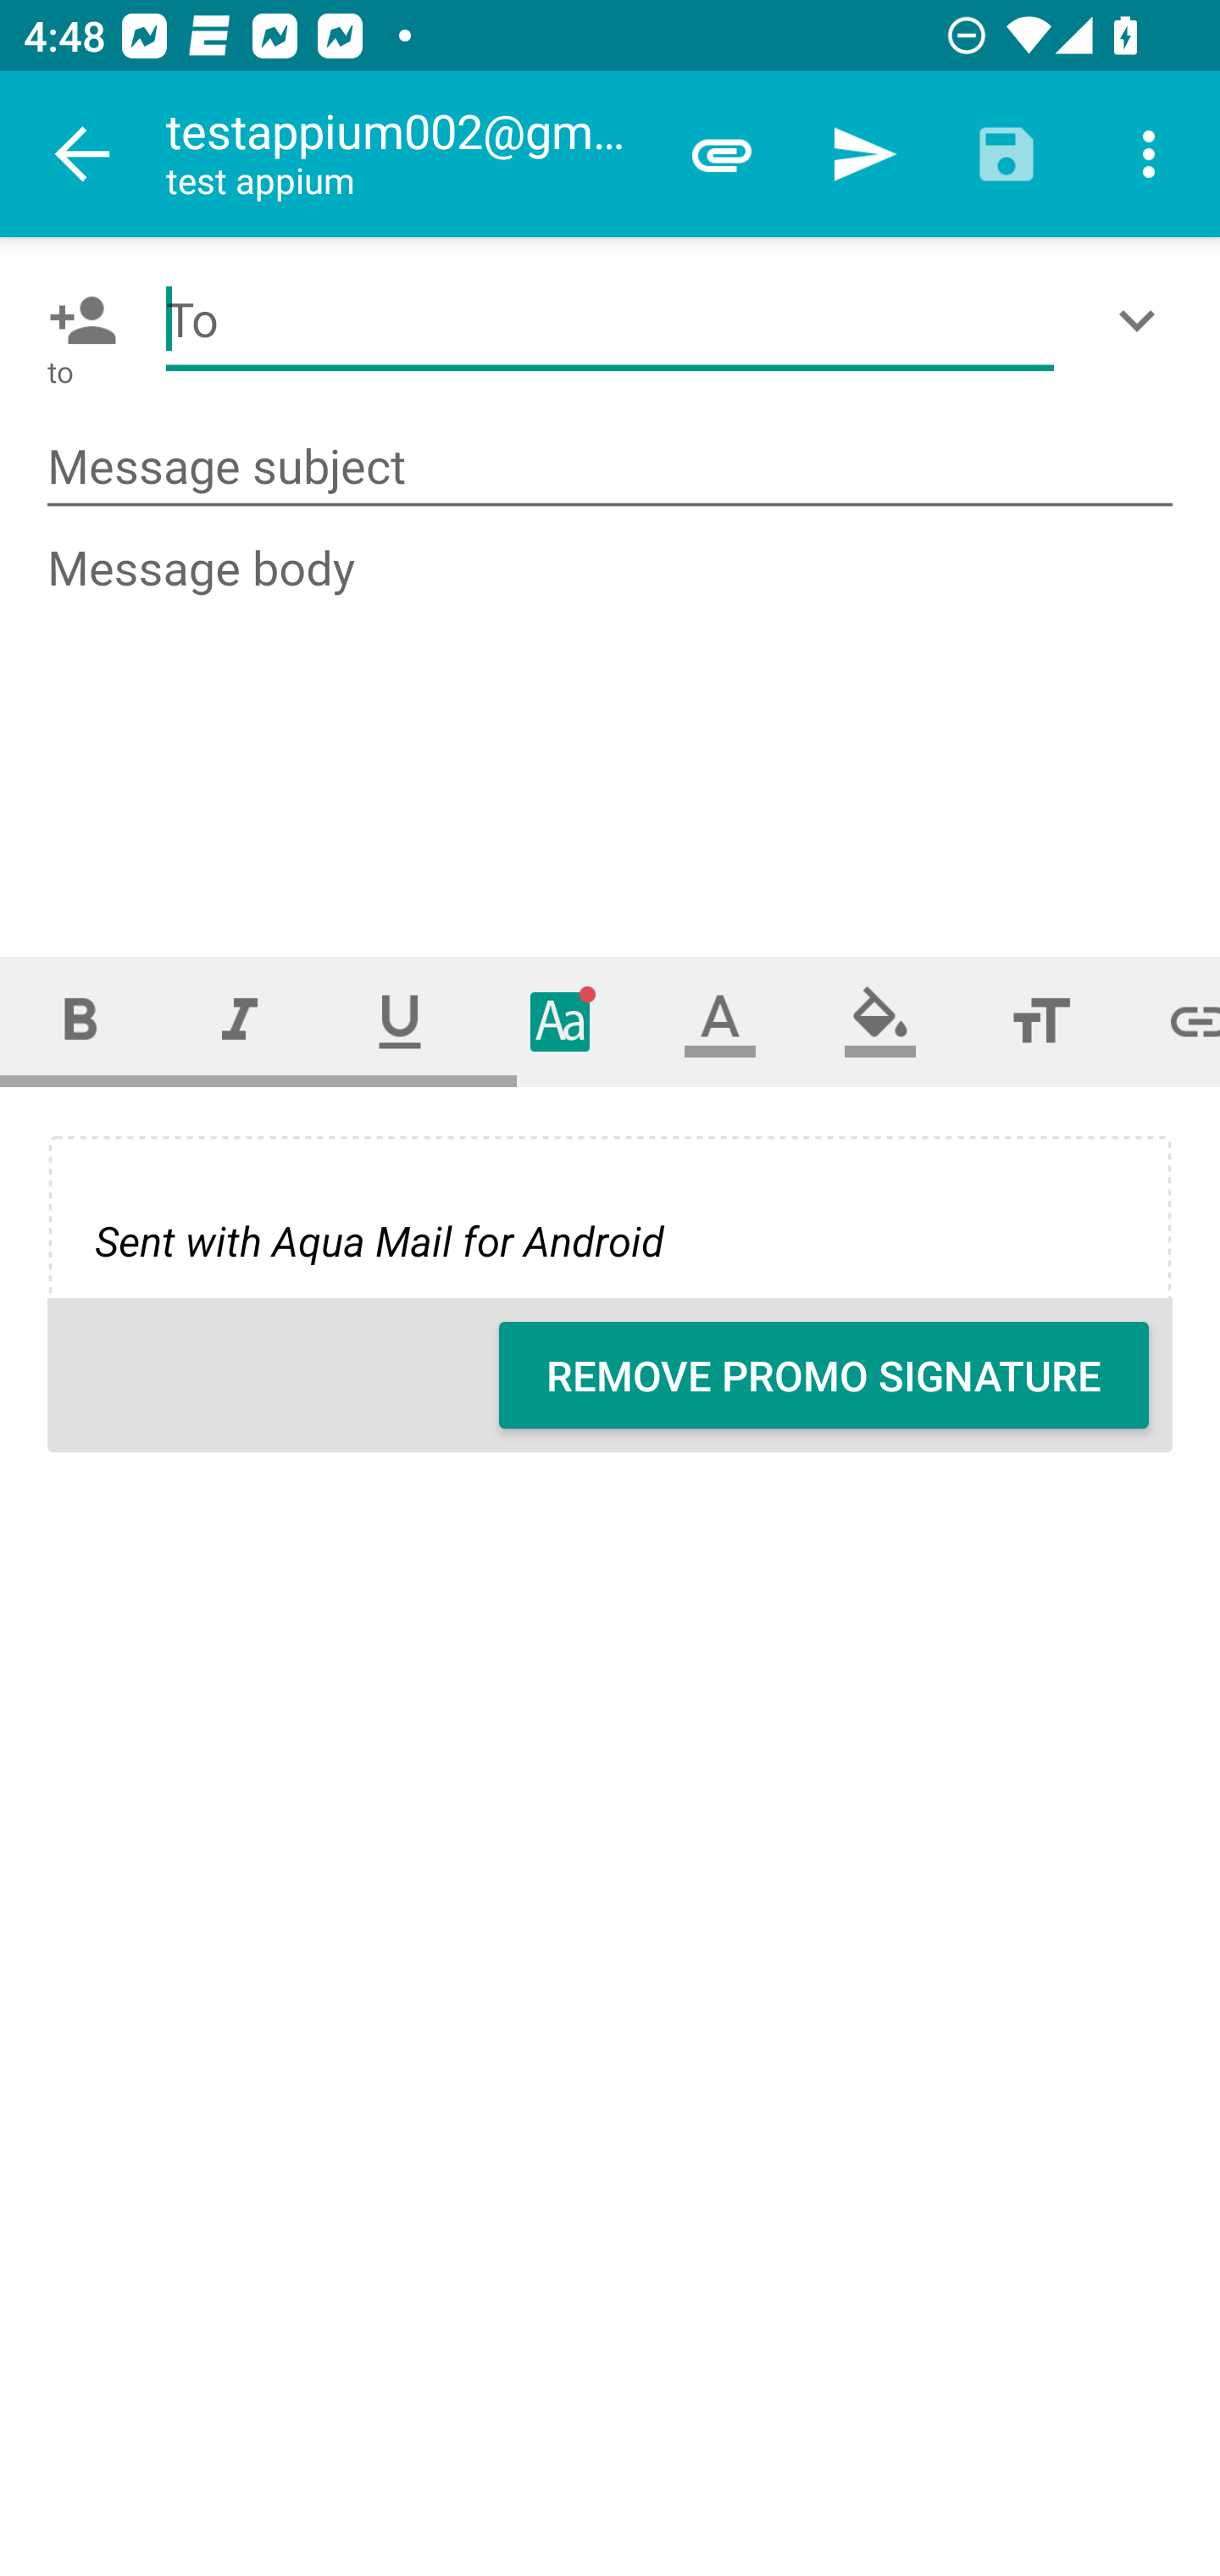 The image size is (1220, 2576). I want to click on Fill color, so click(880, 1020).